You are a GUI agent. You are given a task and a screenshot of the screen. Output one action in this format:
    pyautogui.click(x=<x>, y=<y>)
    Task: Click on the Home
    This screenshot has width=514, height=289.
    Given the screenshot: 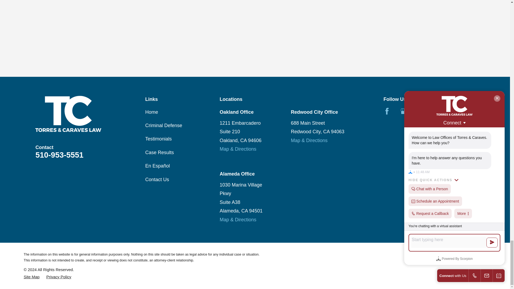 What is the action you would take?
    pyautogui.click(x=86, y=113)
    